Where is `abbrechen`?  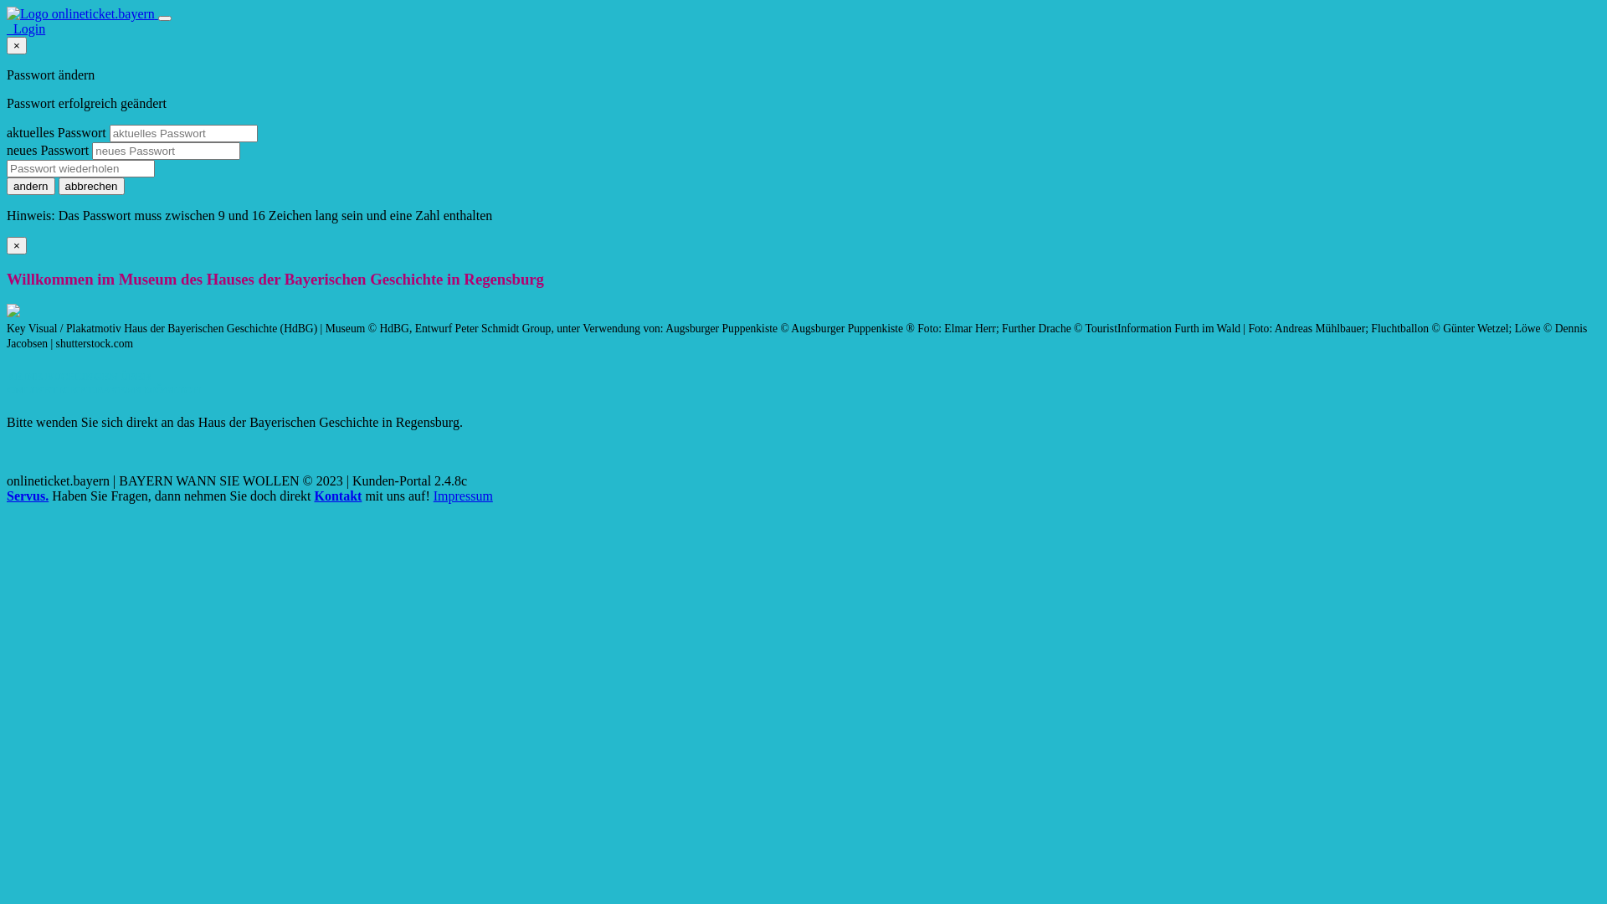 abbrechen is located at coordinates (92, 186).